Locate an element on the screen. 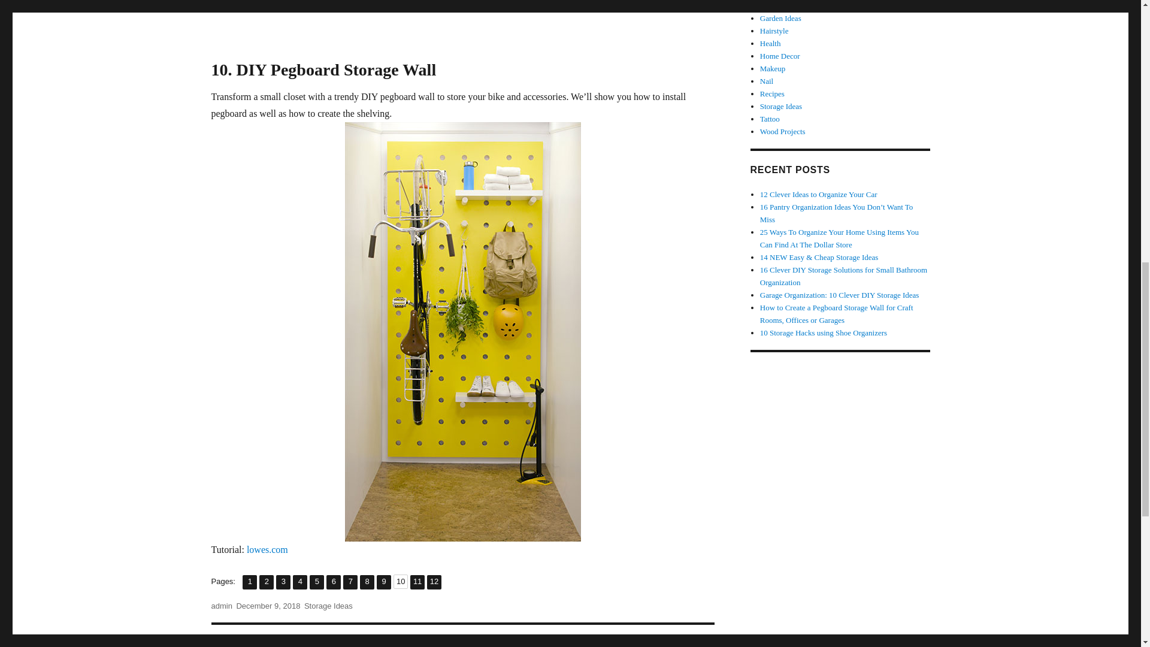  Nail is located at coordinates (780, 56).